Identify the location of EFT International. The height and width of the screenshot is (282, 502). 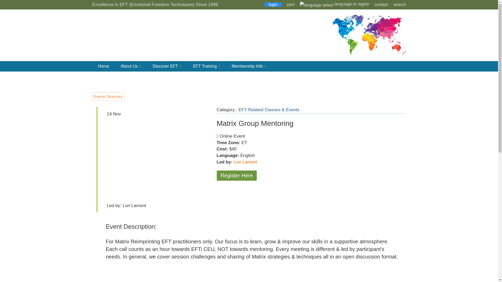
(134, 35).